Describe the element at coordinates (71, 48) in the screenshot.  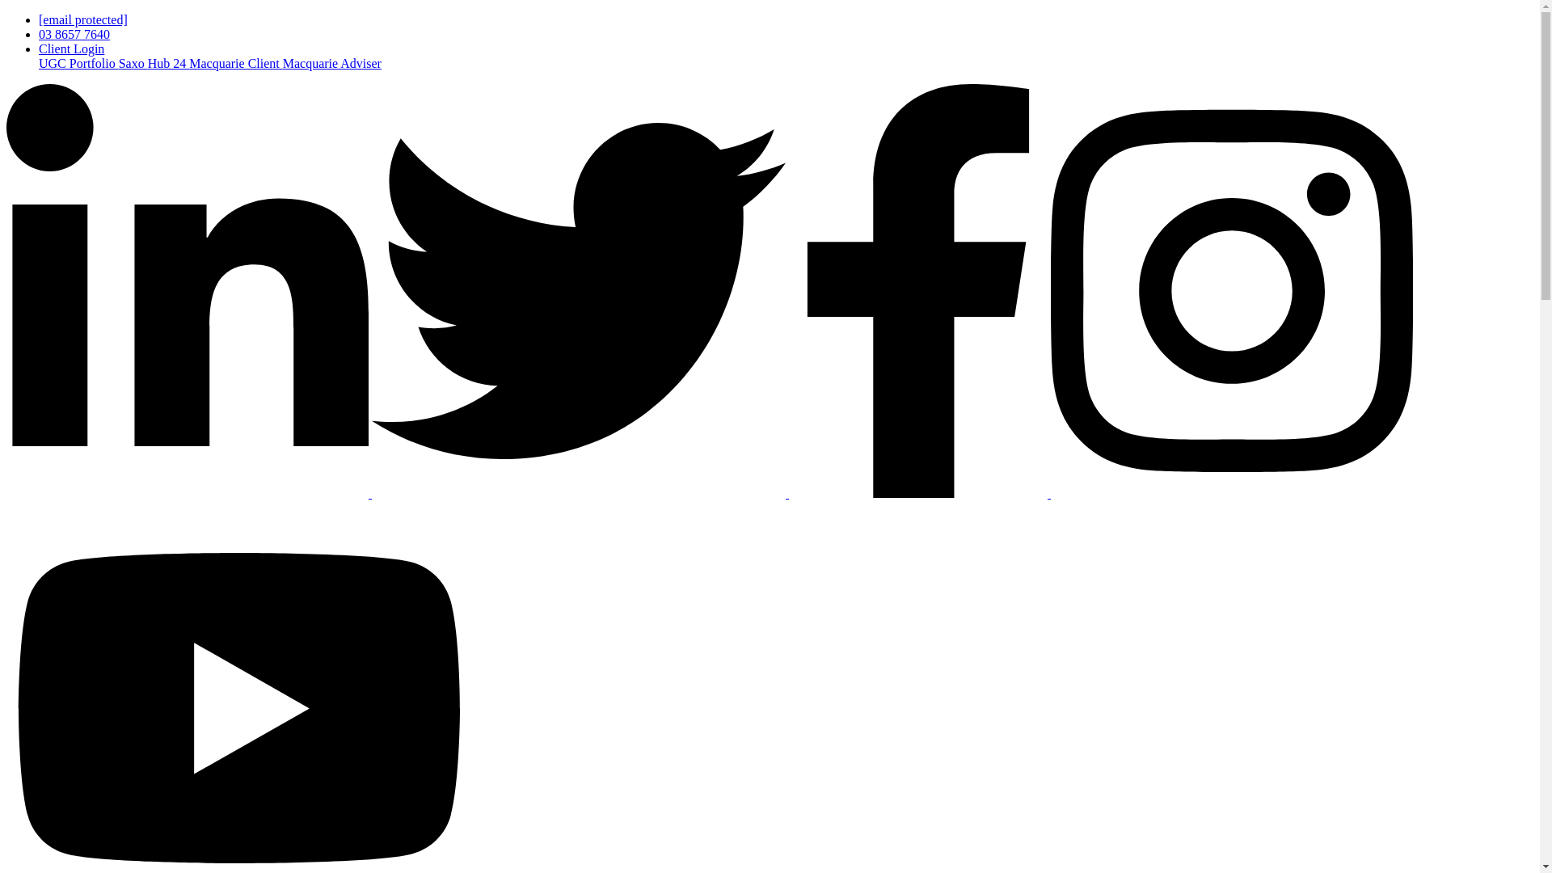
I see `Client Login` at that location.